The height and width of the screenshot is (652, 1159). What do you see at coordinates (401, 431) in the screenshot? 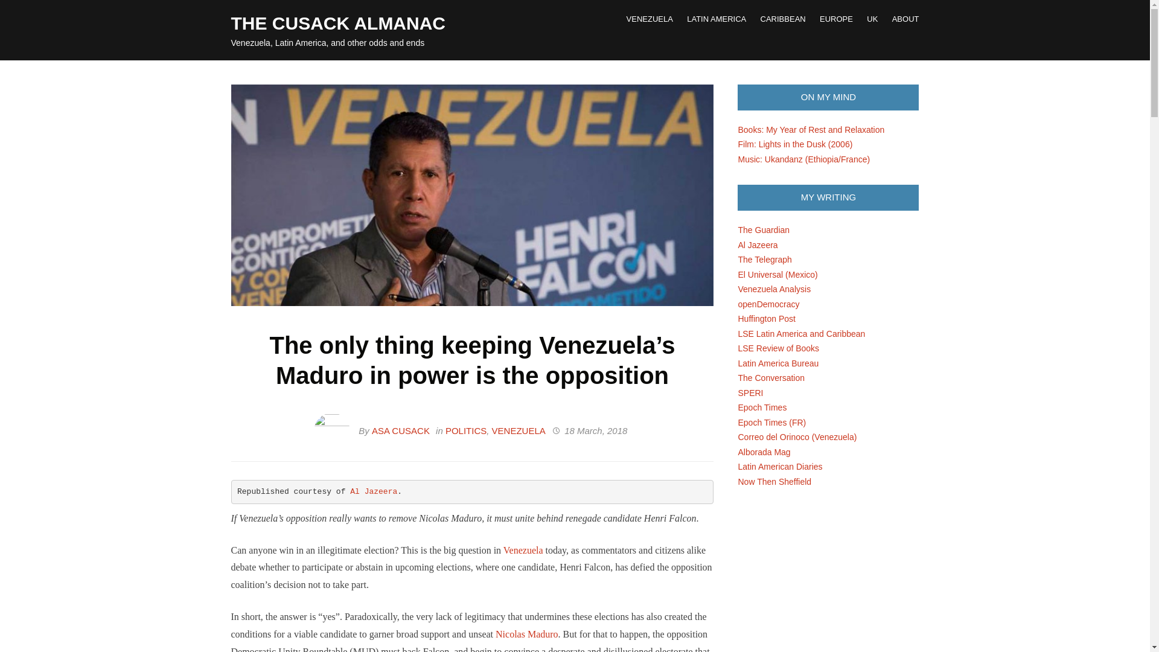
I see `ASA CUSACK` at bounding box center [401, 431].